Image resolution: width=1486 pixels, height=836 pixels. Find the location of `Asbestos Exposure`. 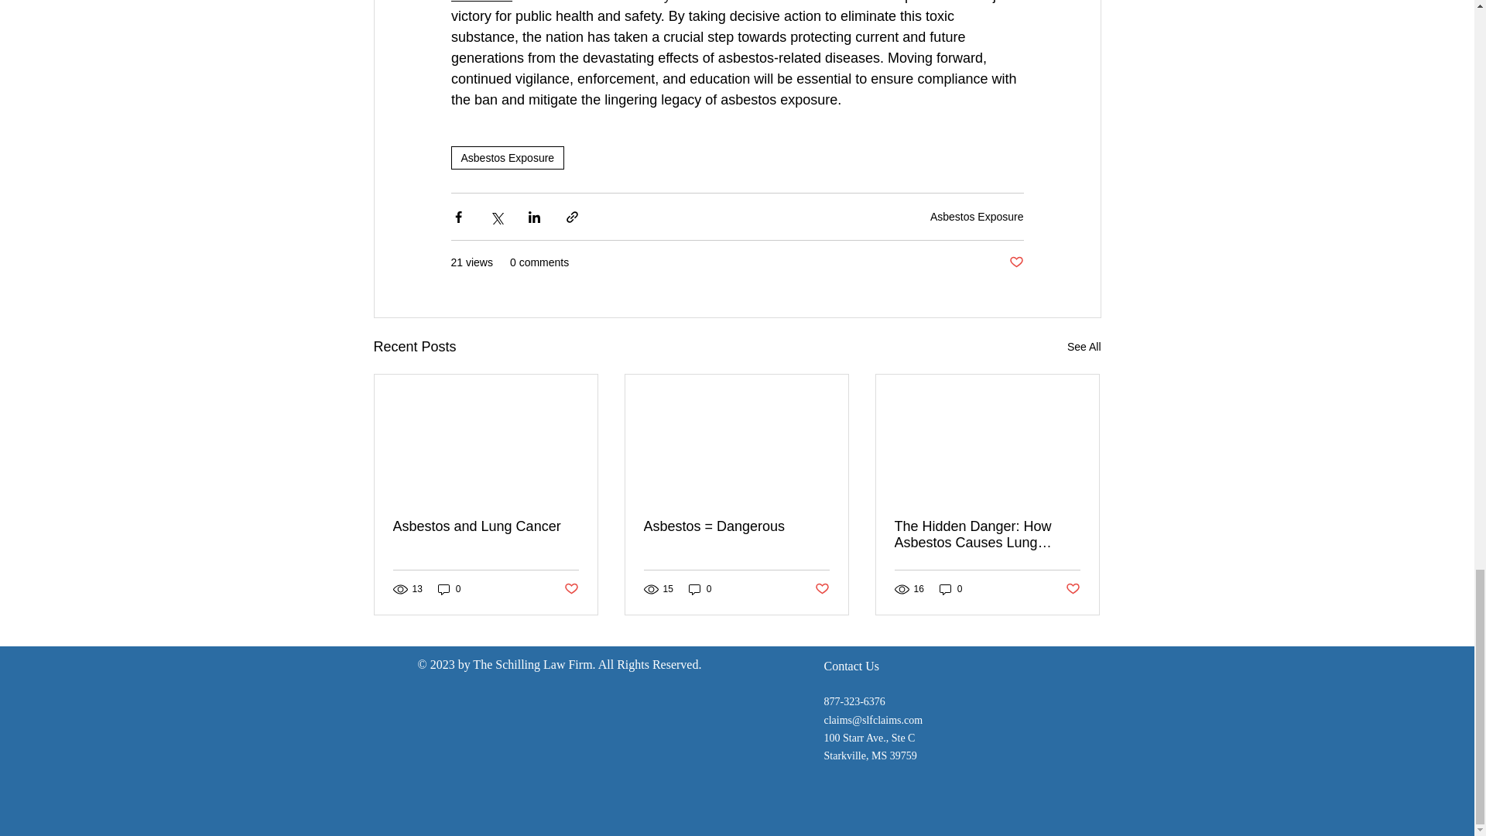

Asbestos Exposure is located at coordinates (507, 158).